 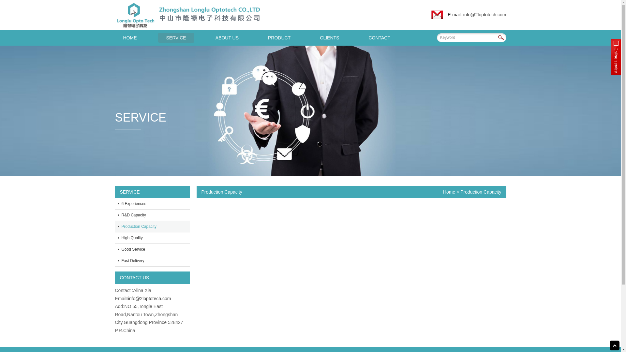 I want to click on Good Service, so click(x=152, y=249).